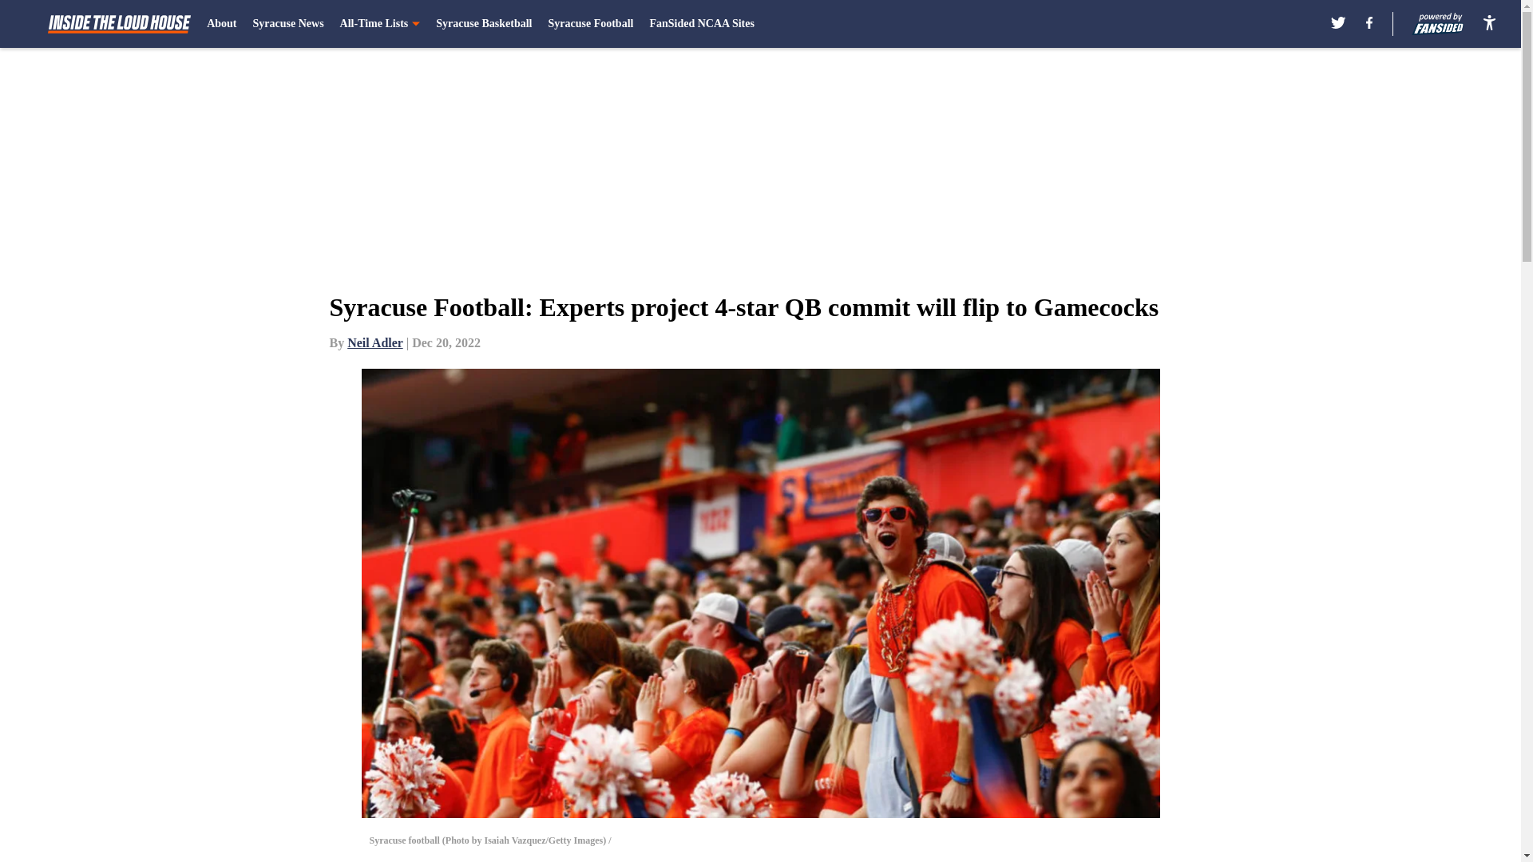  What do you see at coordinates (589, 24) in the screenshot?
I see `Syracuse Football` at bounding box center [589, 24].